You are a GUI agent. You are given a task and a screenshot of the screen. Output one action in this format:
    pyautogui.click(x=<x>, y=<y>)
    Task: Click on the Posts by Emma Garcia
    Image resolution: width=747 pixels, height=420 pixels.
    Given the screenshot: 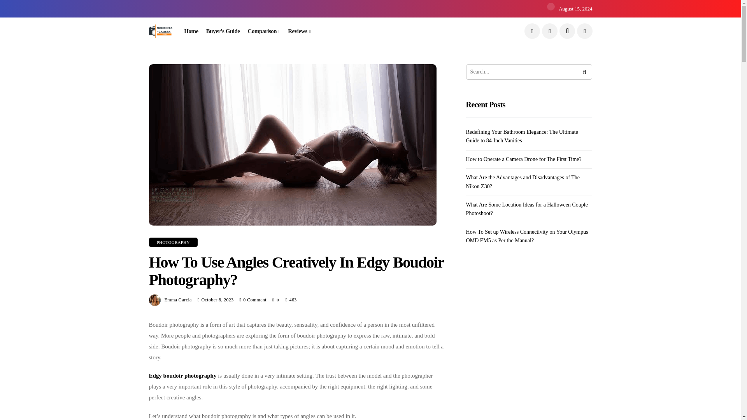 What is the action you would take?
    pyautogui.click(x=177, y=299)
    